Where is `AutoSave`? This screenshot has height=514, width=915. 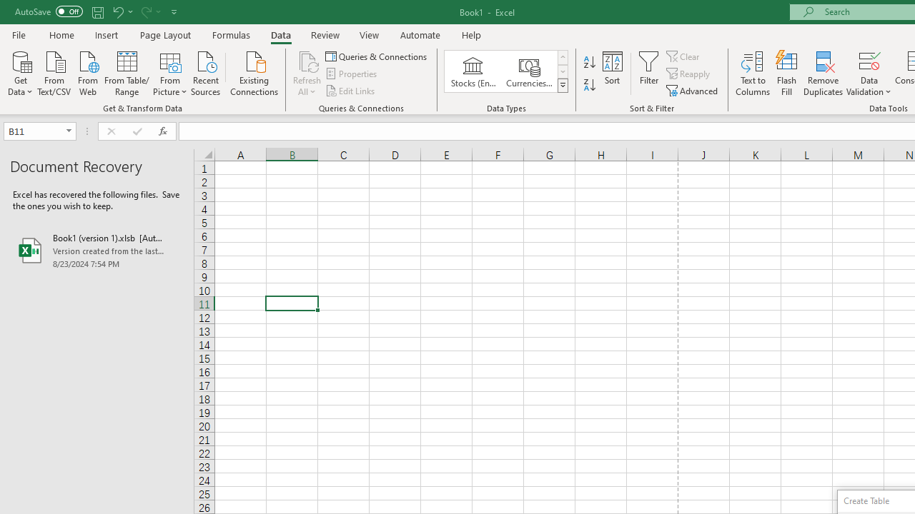
AutoSave is located at coordinates (49, 11).